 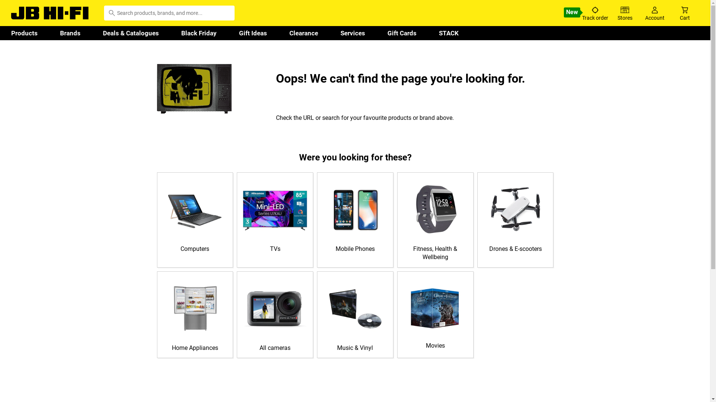 I want to click on Gift Cards, so click(x=402, y=33).